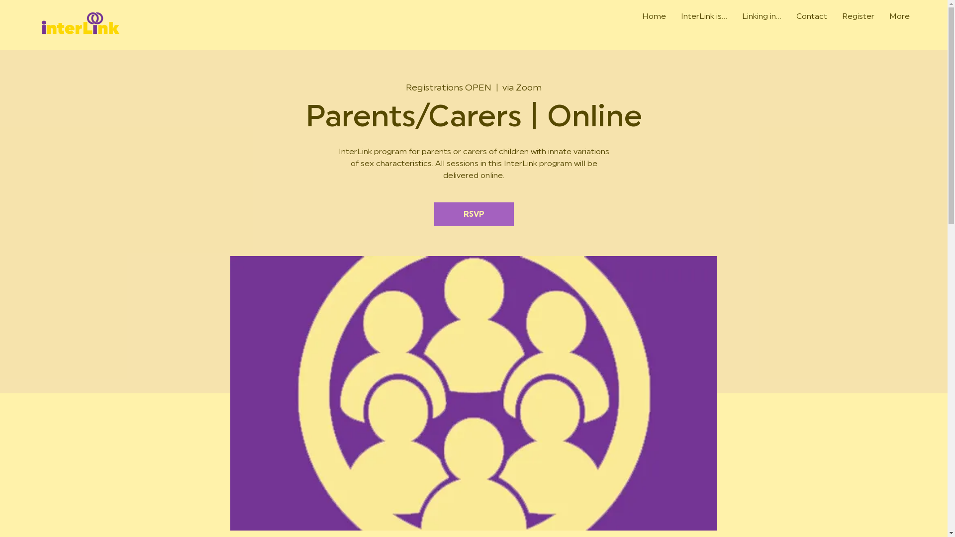 This screenshot has width=955, height=537. What do you see at coordinates (704, 23) in the screenshot?
I see `InterLink is...` at bounding box center [704, 23].